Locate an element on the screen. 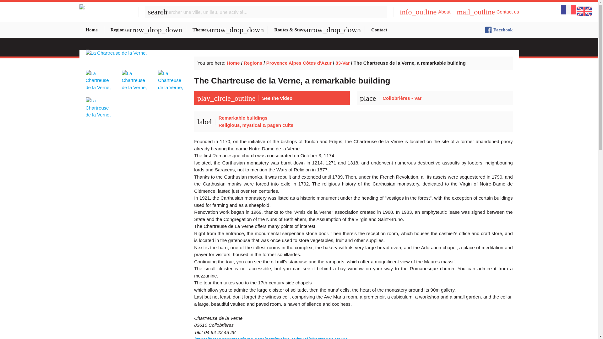  La Chartreuse de la Verne, is located at coordinates (172, 77).